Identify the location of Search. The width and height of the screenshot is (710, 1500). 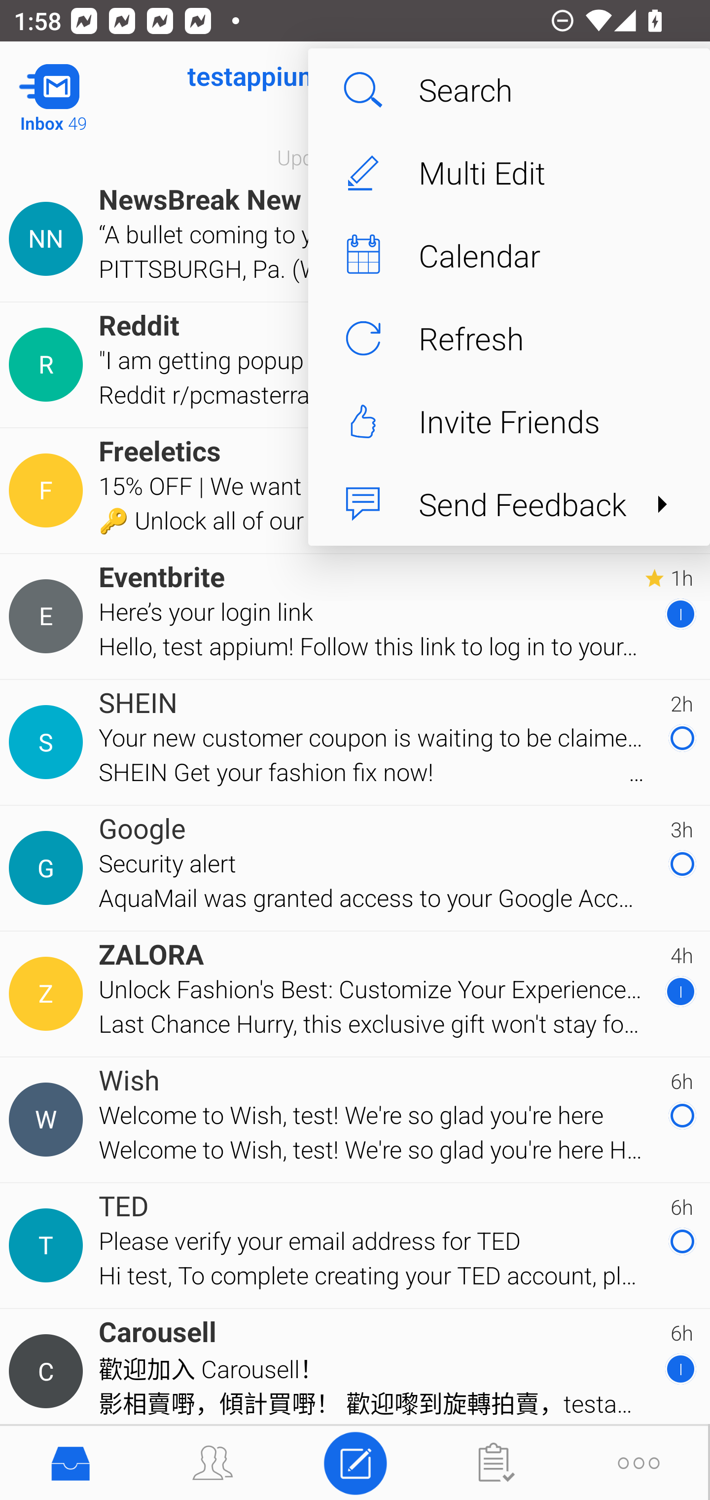
(509, 90).